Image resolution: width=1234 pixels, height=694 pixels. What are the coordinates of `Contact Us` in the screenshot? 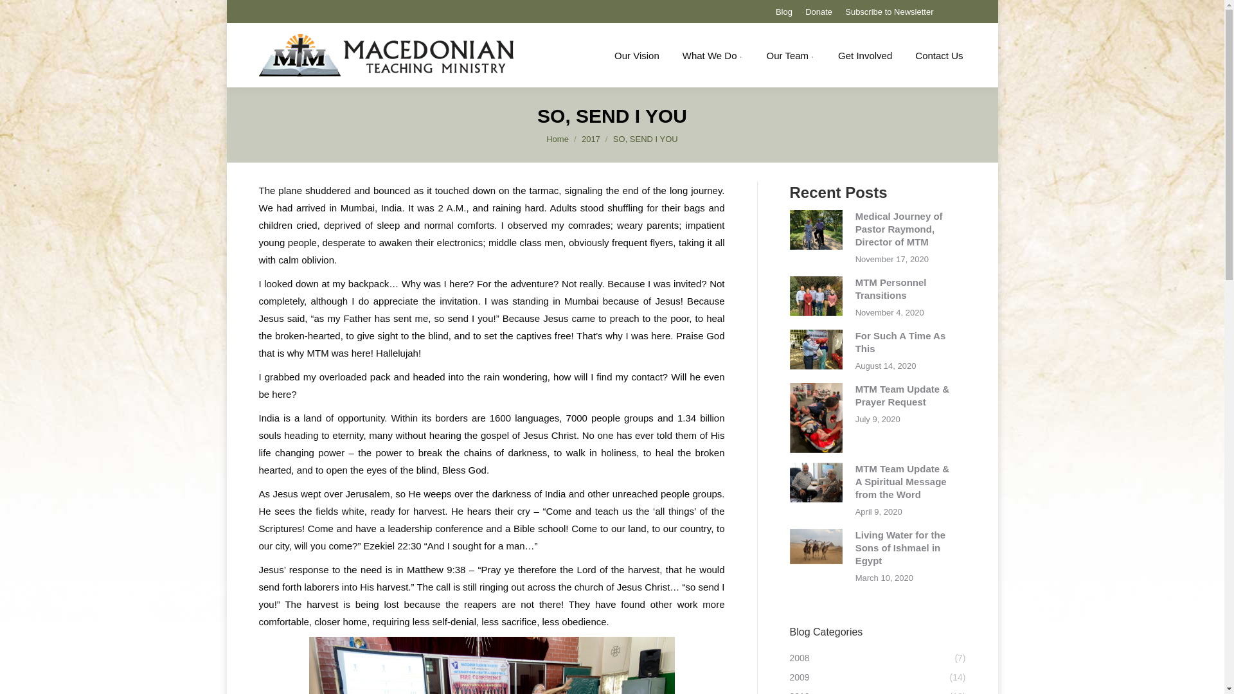 It's located at (938, 55).